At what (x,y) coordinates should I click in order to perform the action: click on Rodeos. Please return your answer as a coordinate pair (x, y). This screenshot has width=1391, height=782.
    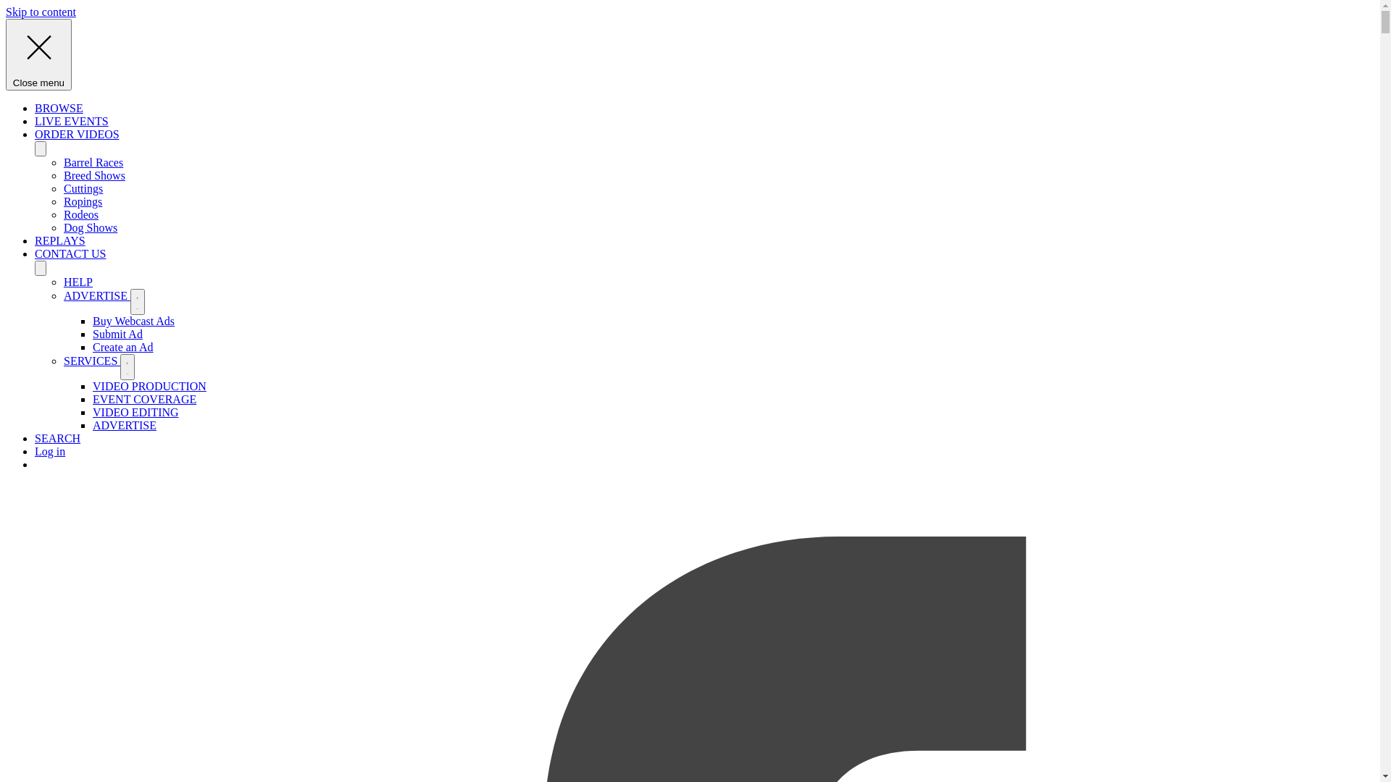
    Looking at the image, I should click on (81, 214).